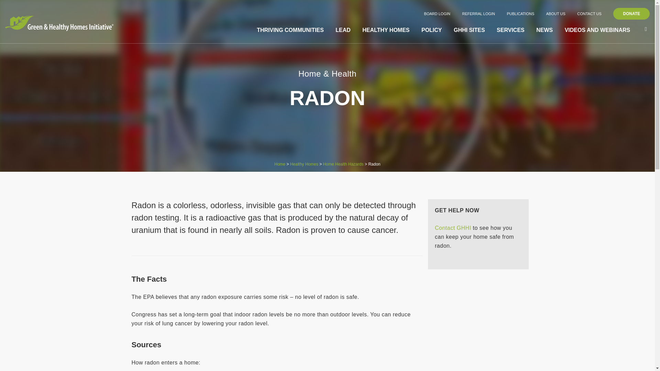 The height and width of the screenshot is (371, 660). What do you see at coordinates (290, 30) in the screenshot?
I see `THRIVING COMMUNITIES` at bounding box center [290, 30].